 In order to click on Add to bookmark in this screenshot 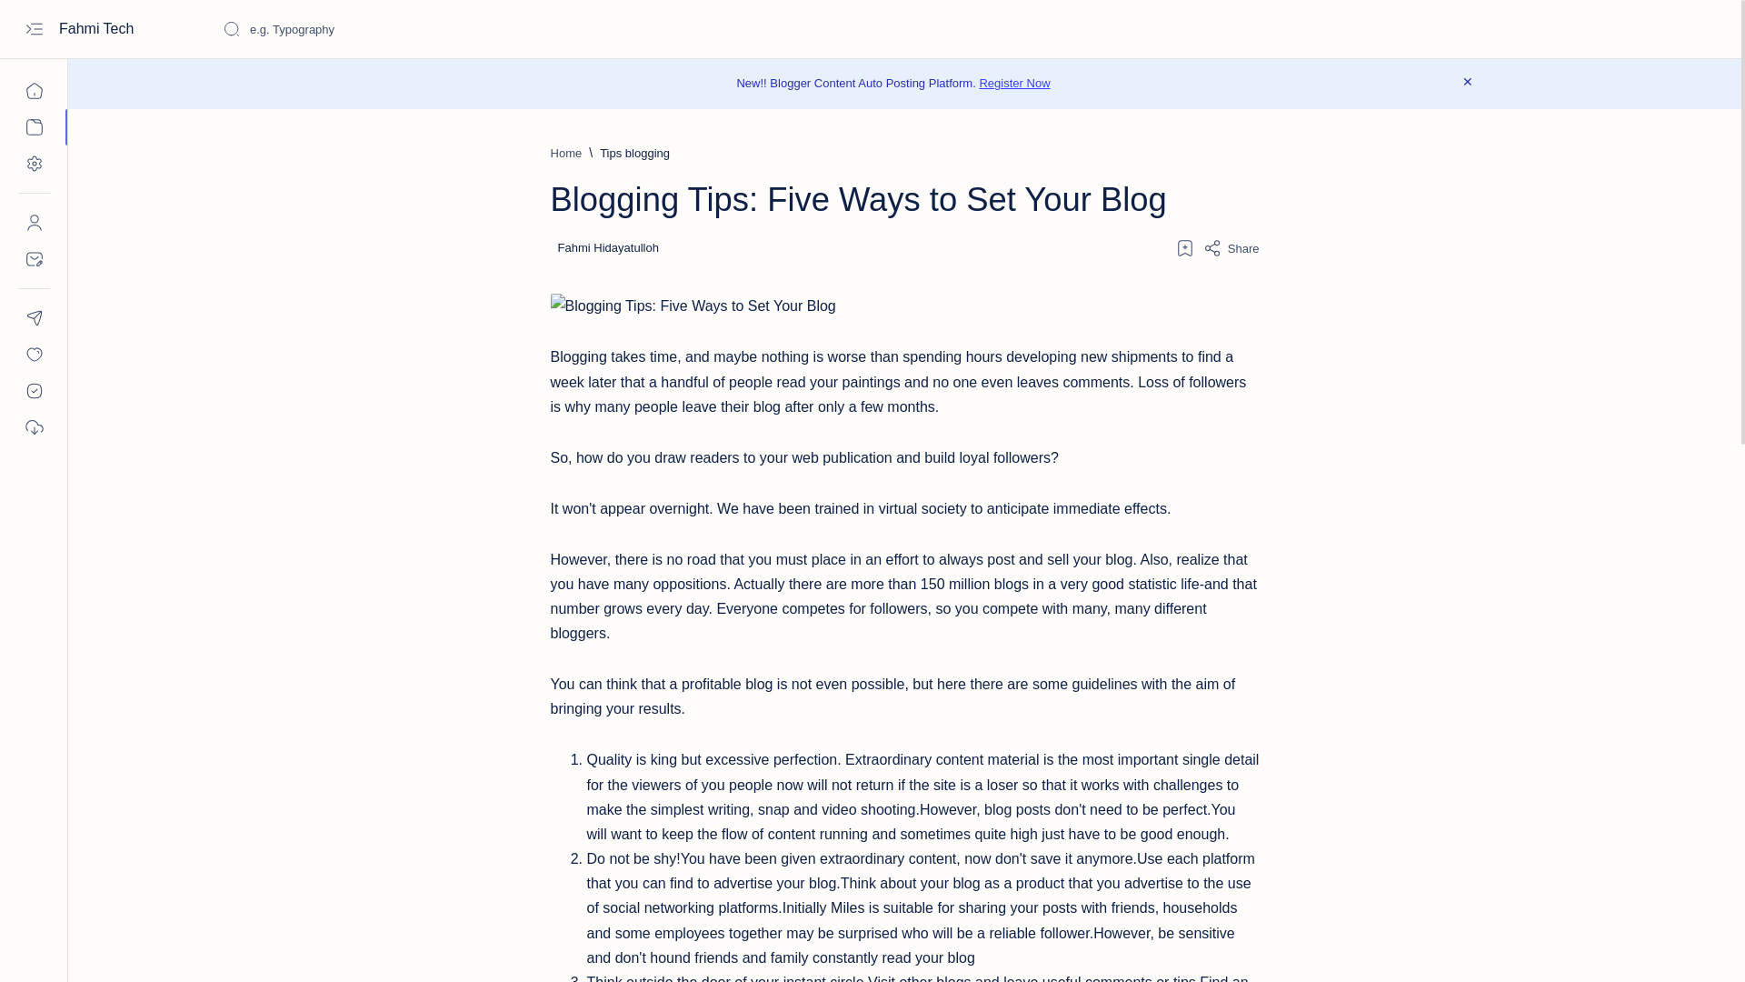, I will do `click(1185, 247)`.